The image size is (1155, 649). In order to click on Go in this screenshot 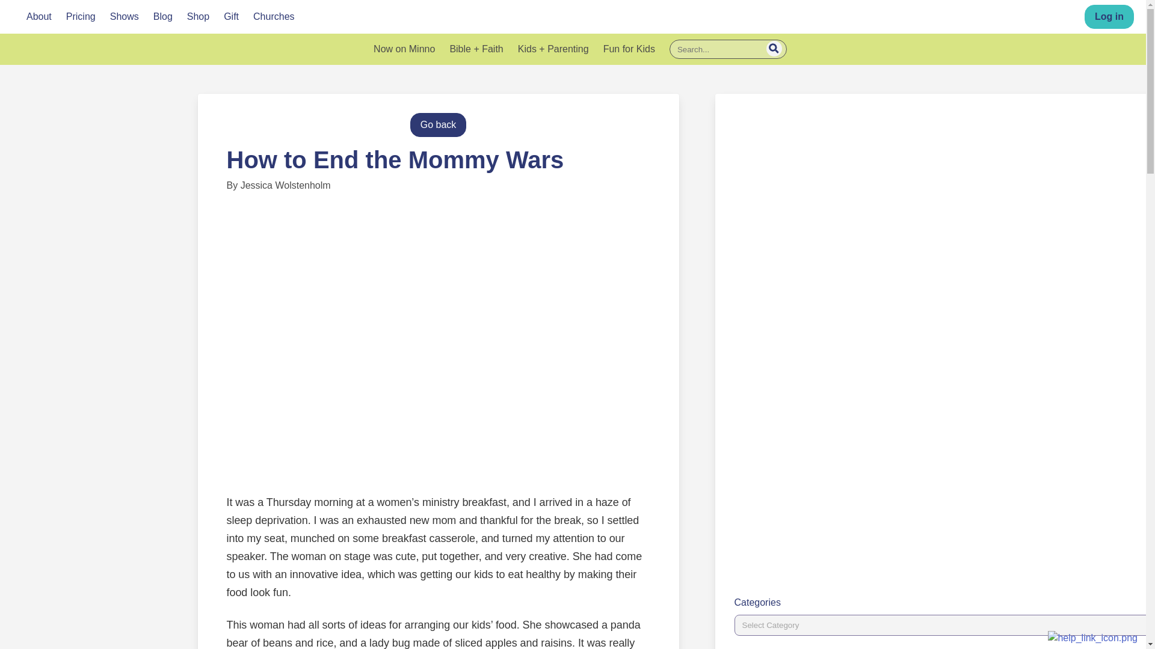, I will do `click(774, 48)`.